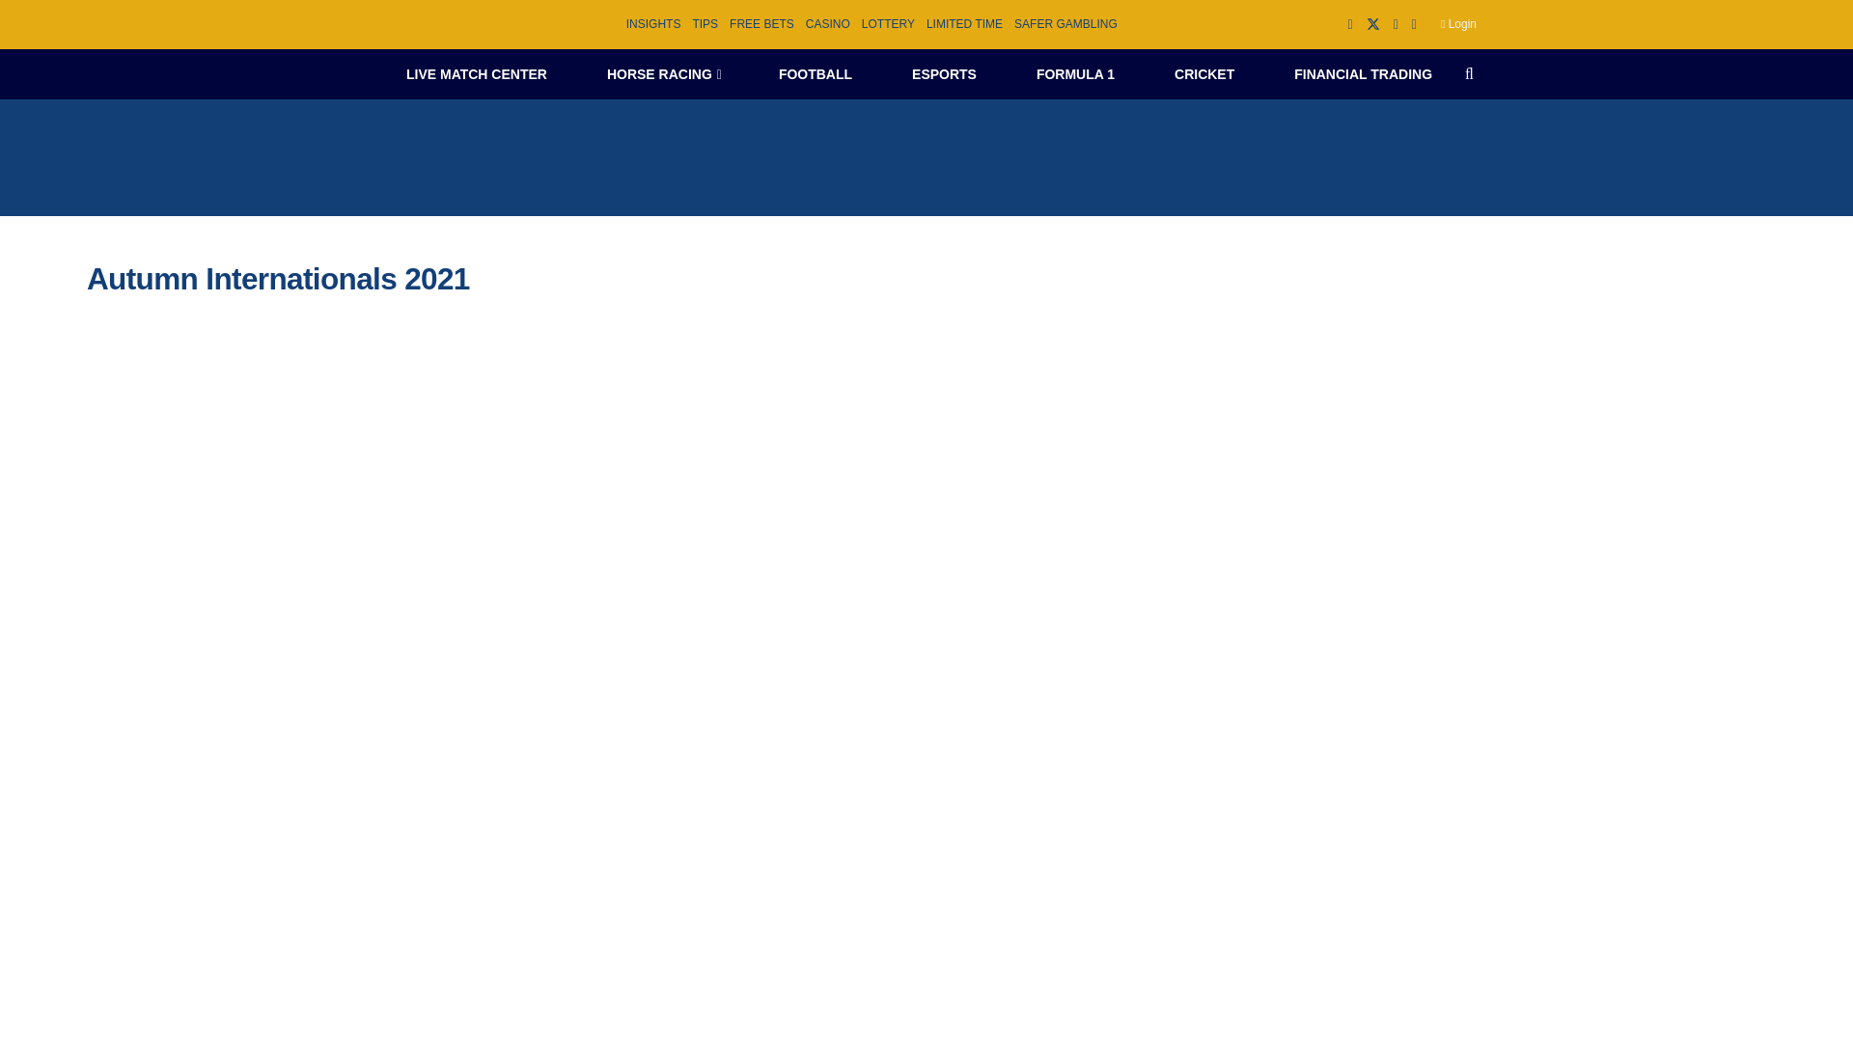  Describe the element at coordinates (944, 73) in the screenshot. I see `ESPORTS` at that location.